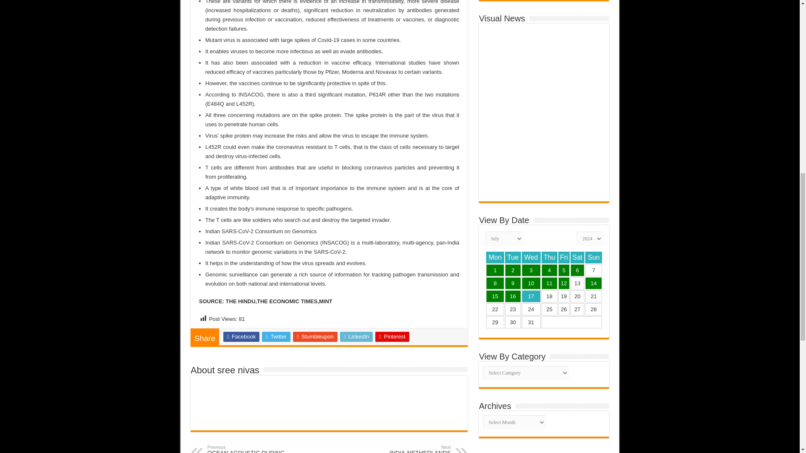 The width and height of the screenshot is (806, 453). I want to click on Saturday, so click(578, 258).